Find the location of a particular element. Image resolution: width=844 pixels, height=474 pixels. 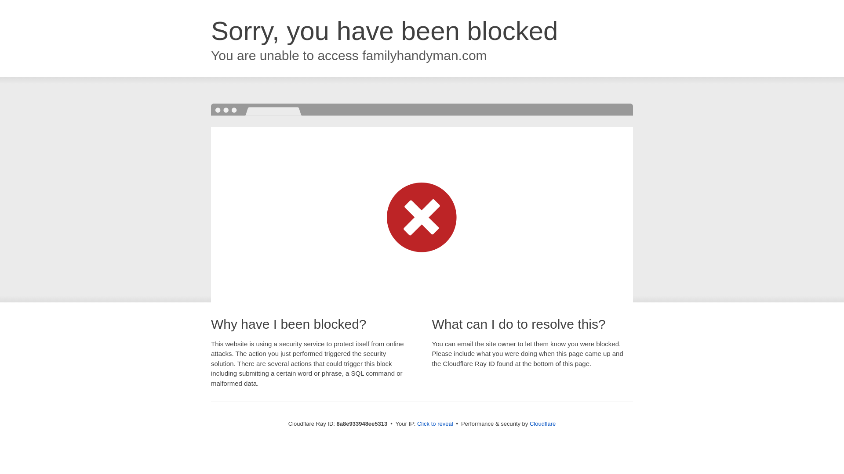

Cloudflare is located at coordinates (542, 424).